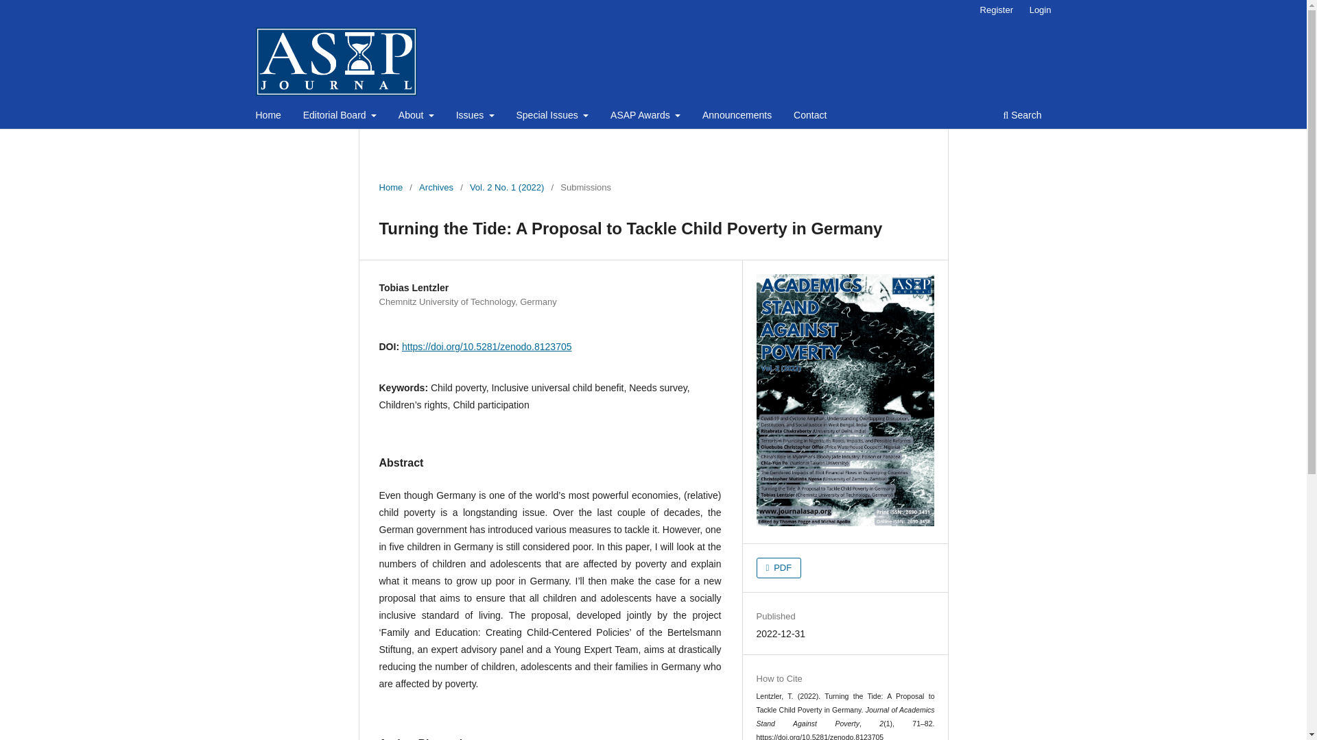 The image size is (1317, 740). Describe the element at coordinates (1041, 10) in the screenshot. I see `Login` at that location.